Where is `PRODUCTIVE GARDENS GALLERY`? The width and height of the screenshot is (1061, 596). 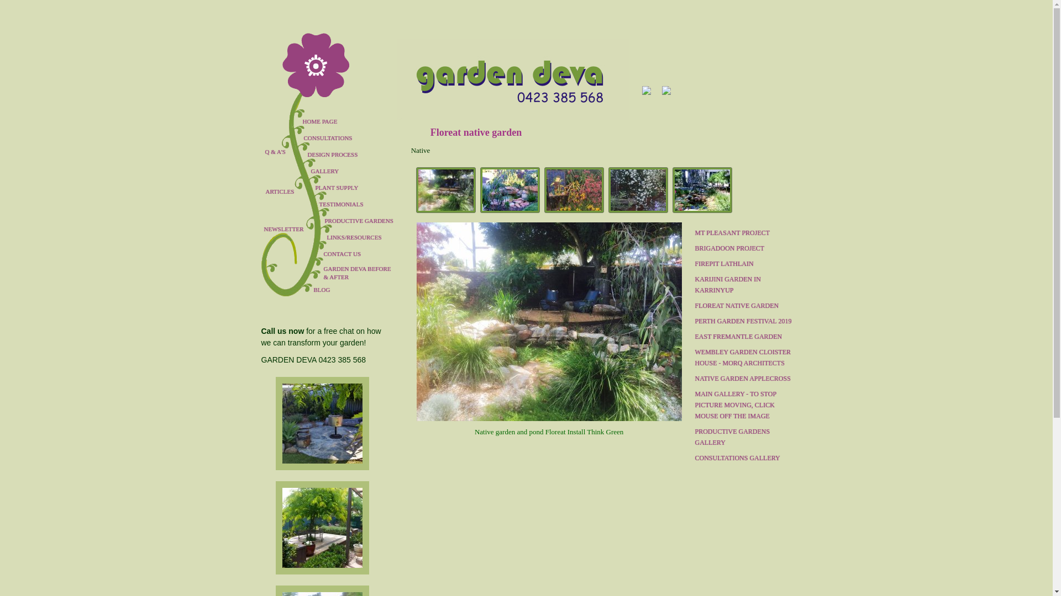 PRODUCTIVE GARDENS GALLERY is located at coordinates (743, 437).